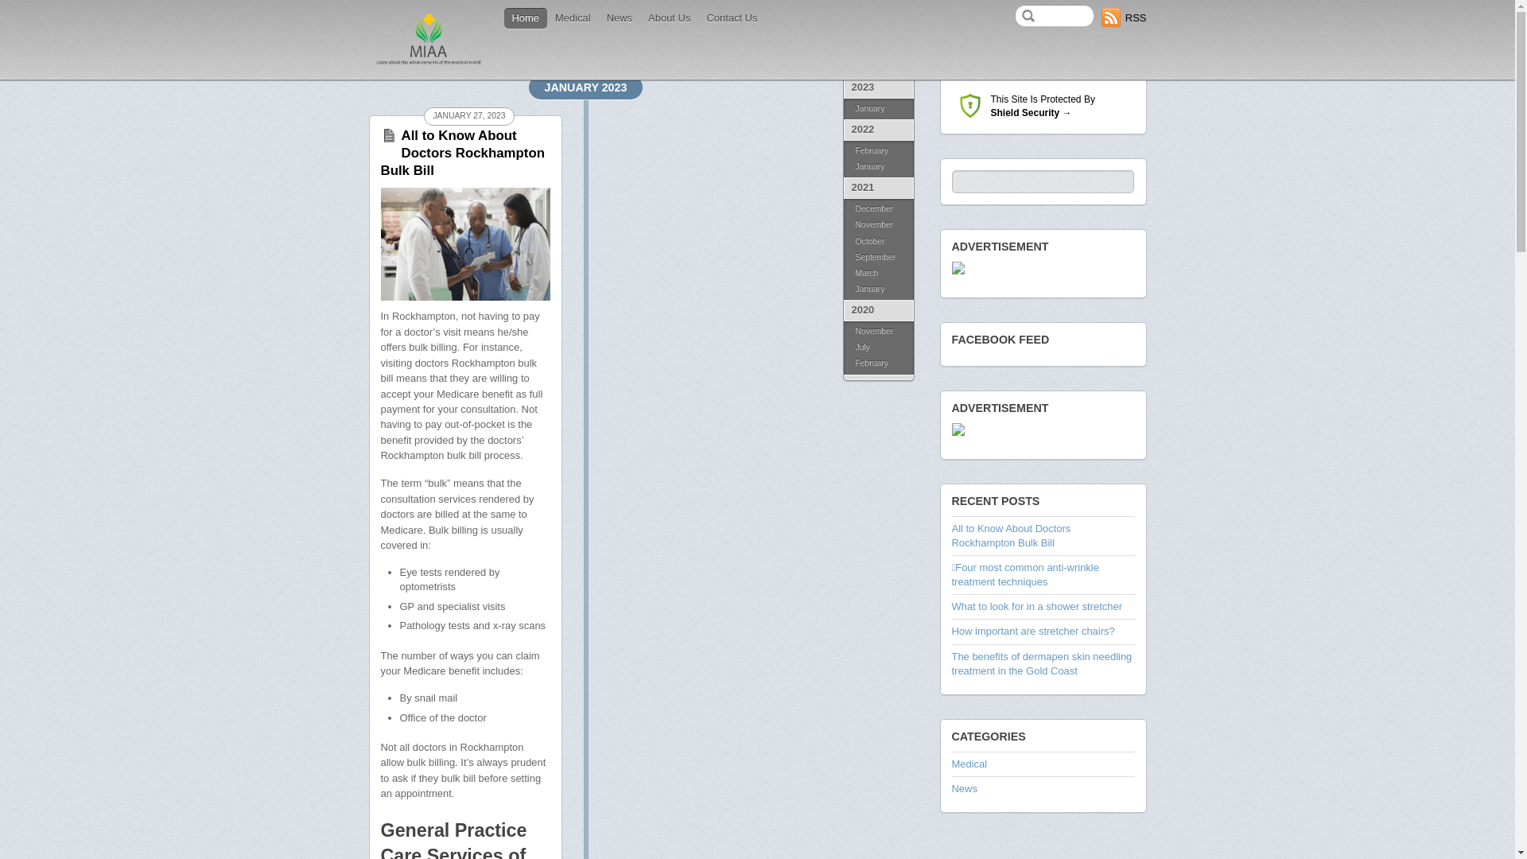 This screenshot has height=859, width=1527. Describe the element at coordinates (878, 310) in the screenshot. I see `2020` at that location.